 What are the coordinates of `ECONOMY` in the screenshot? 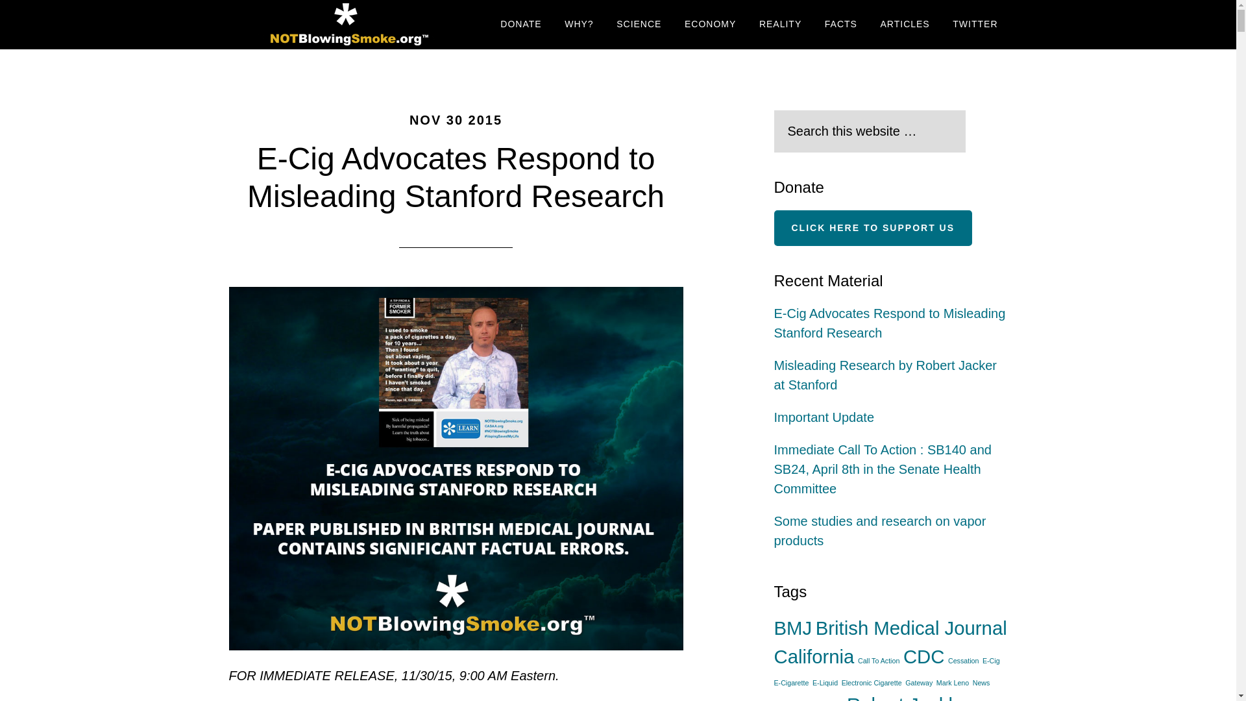 It's located at (710, 25).